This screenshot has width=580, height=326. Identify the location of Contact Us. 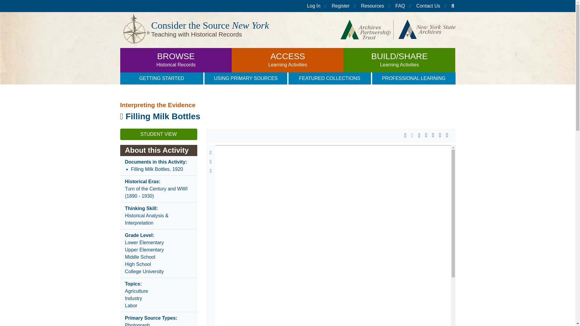
(313, 6).